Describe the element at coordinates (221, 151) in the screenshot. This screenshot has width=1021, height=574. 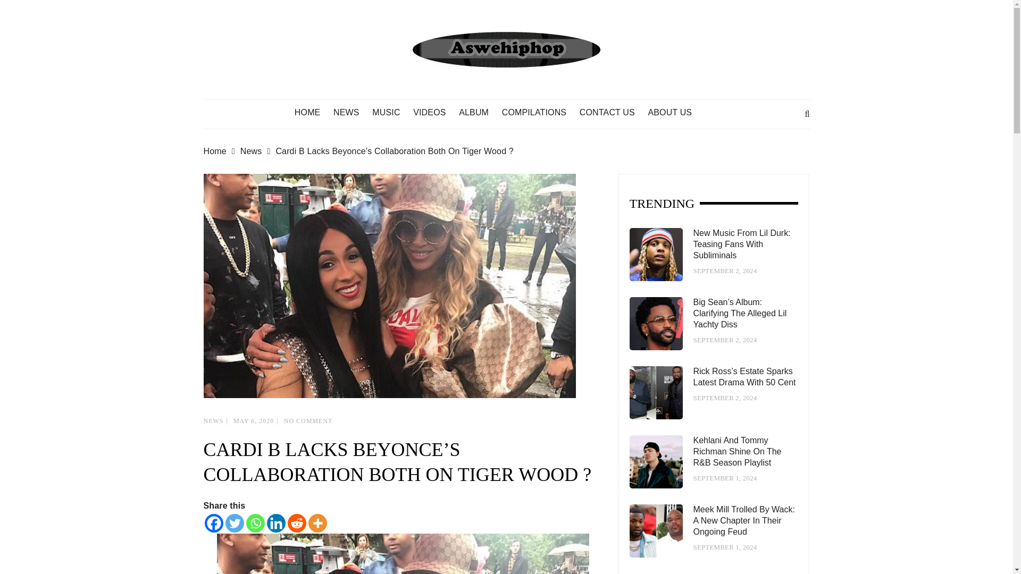
I see `Home` at that location.